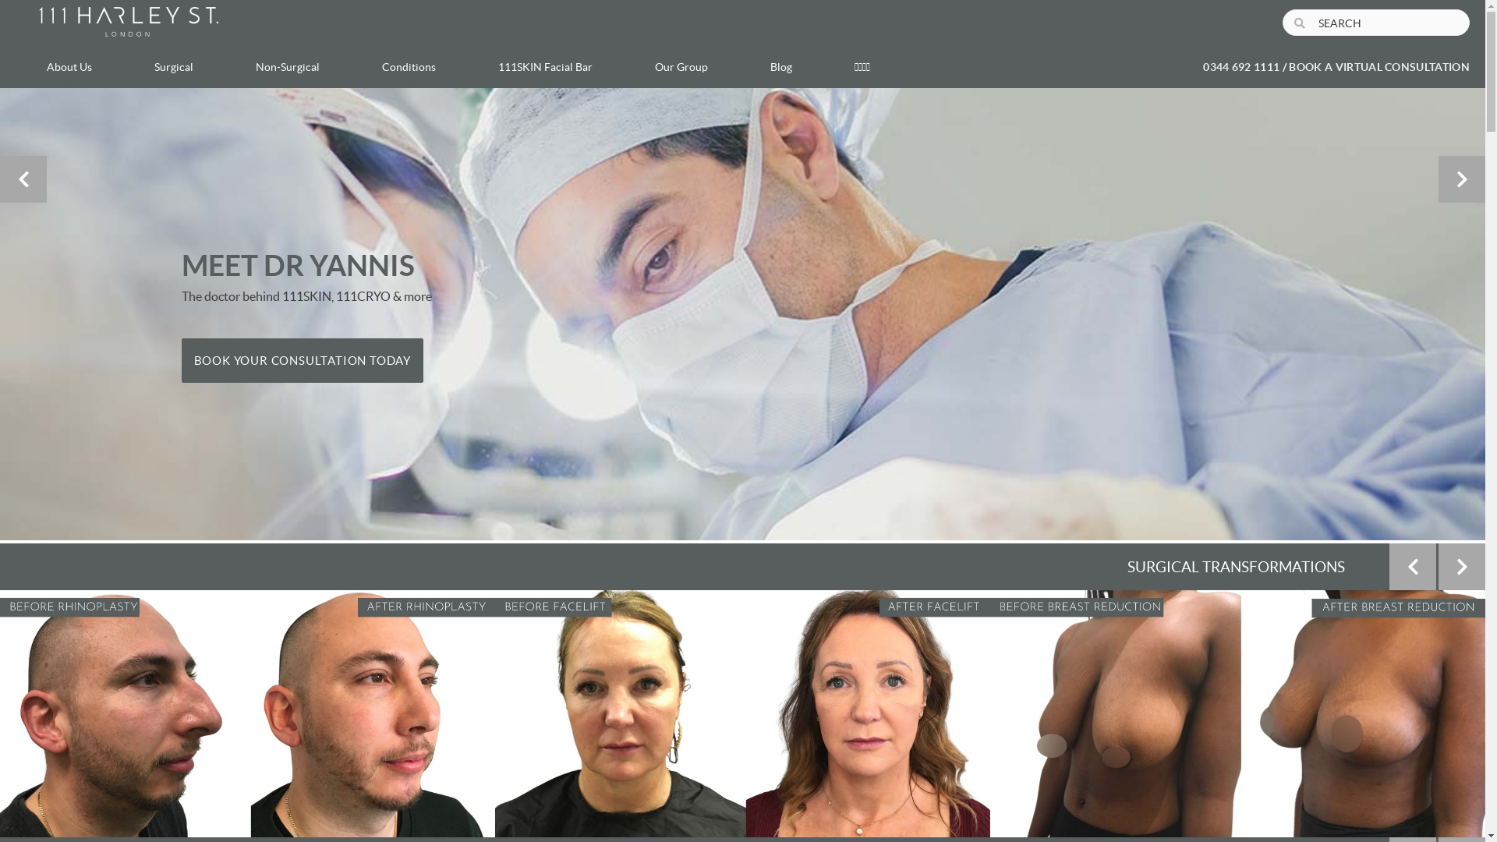 This screenshot has height=842, width=1497. What do you see at coordinates (681, 67) in the screenshot?
I see `Our Group` at bounding box center [681, 67].